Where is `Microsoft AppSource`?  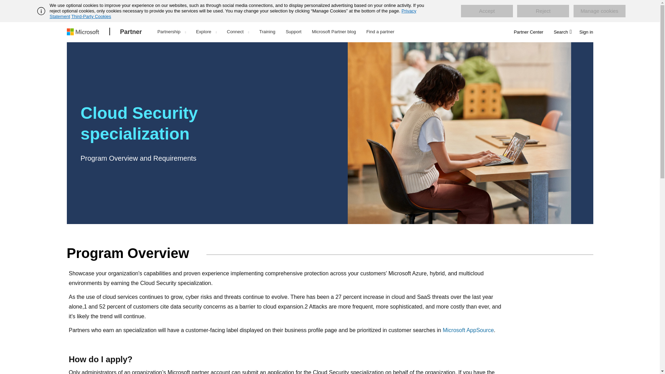 Microsoft AppSource is located at coordinates (468, 330).